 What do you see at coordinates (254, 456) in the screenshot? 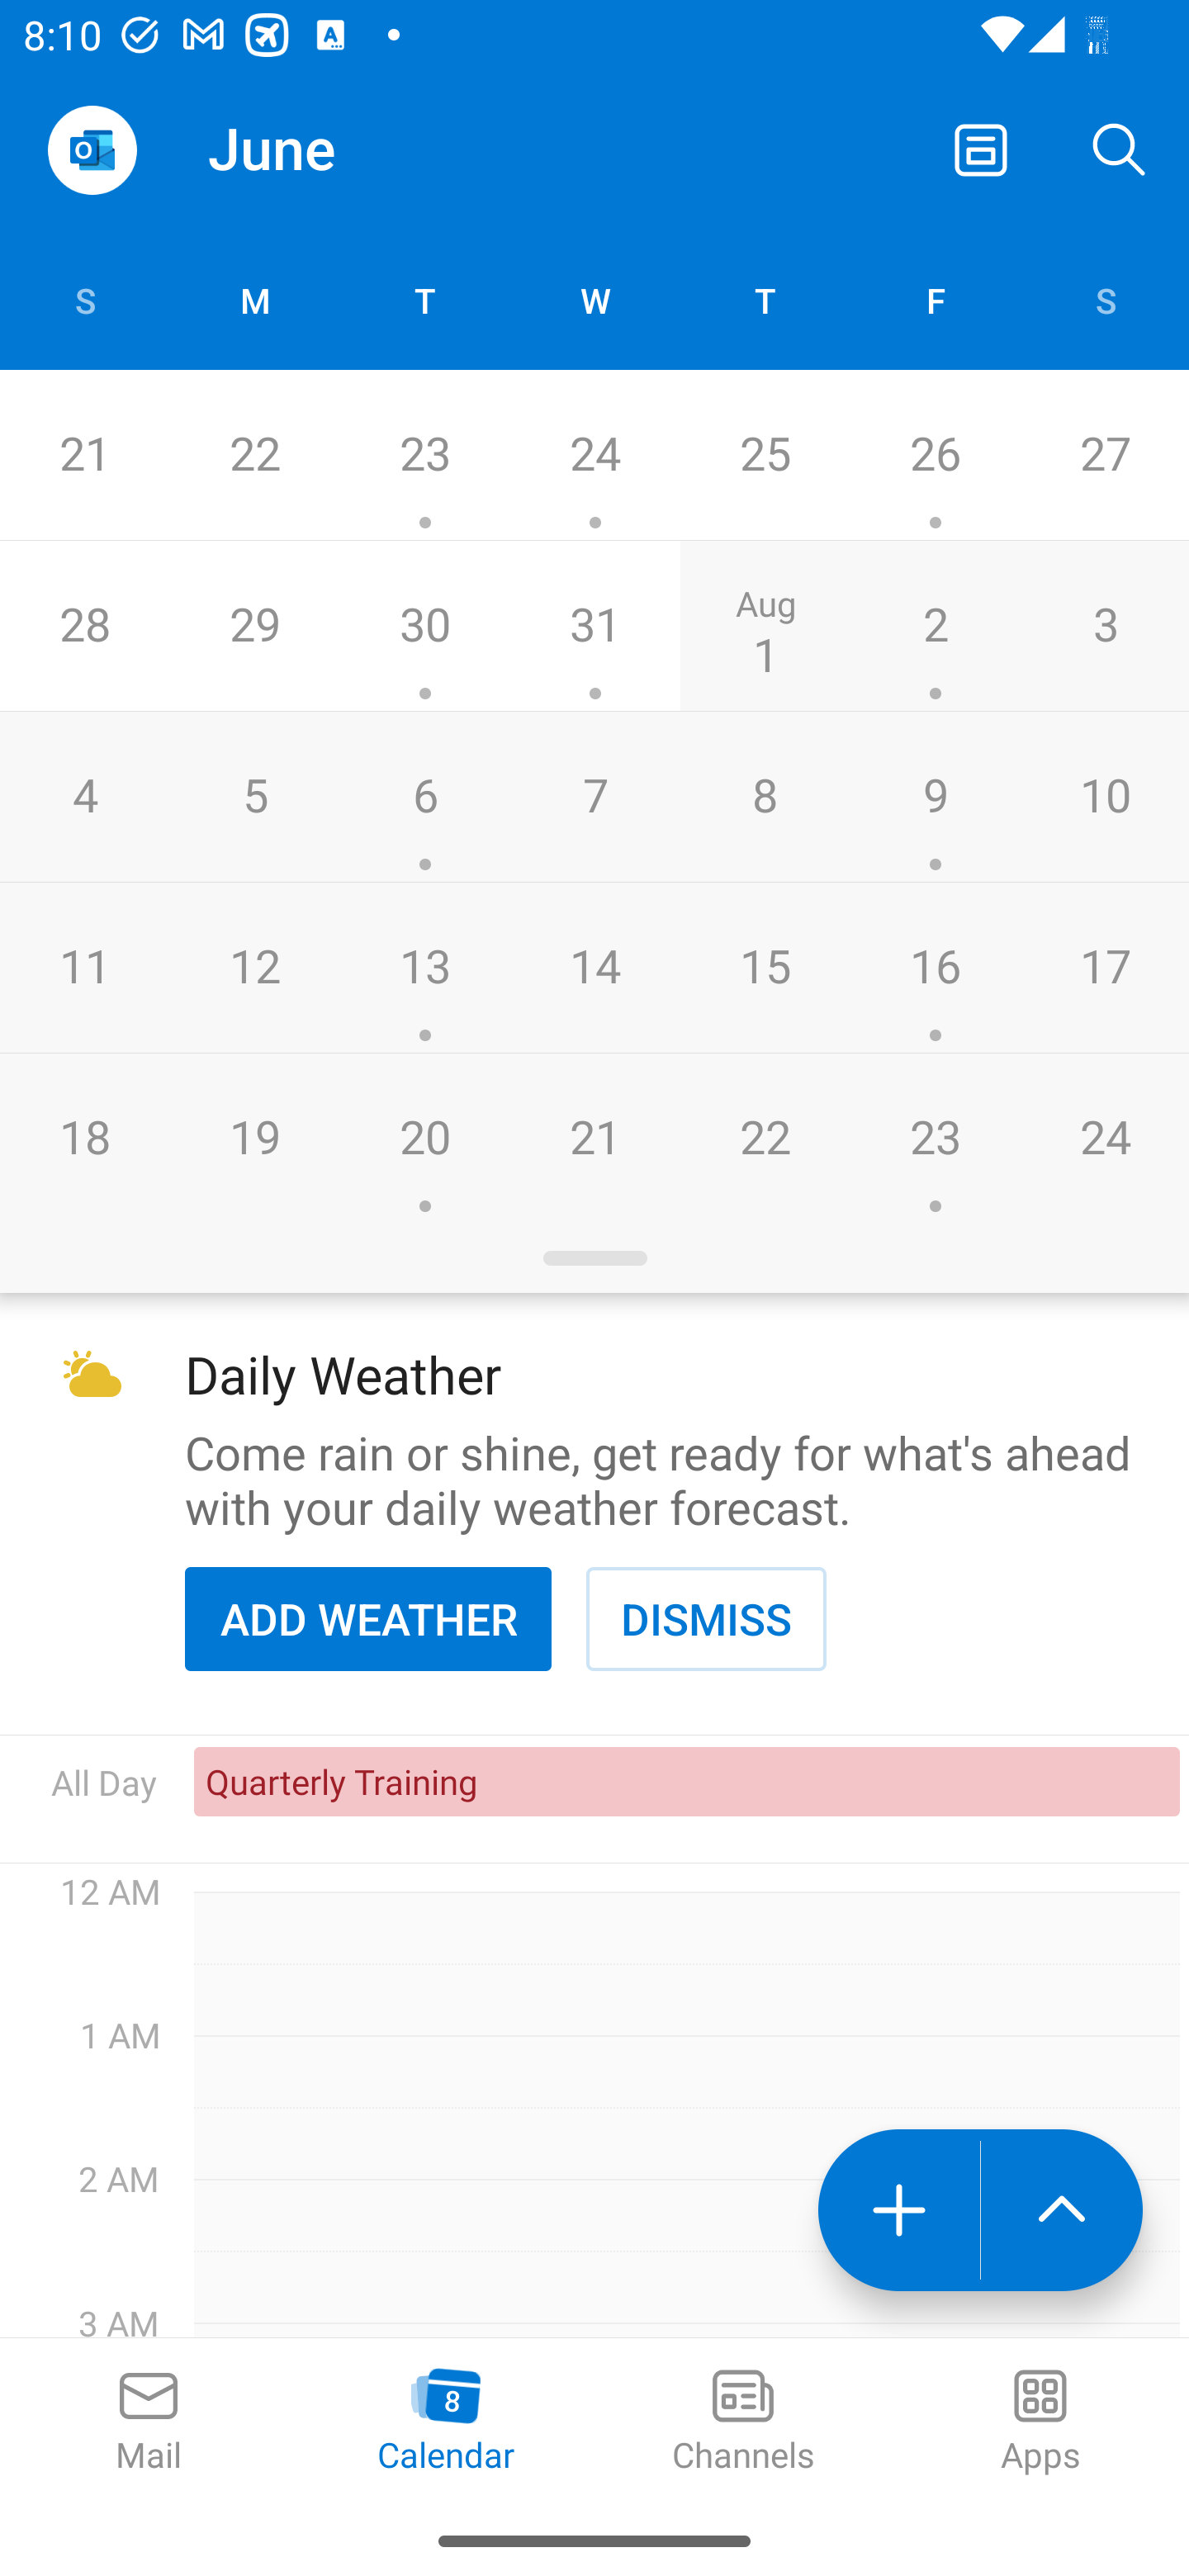
I see `22 Monday, July 22` at bounding box center [254, 456].